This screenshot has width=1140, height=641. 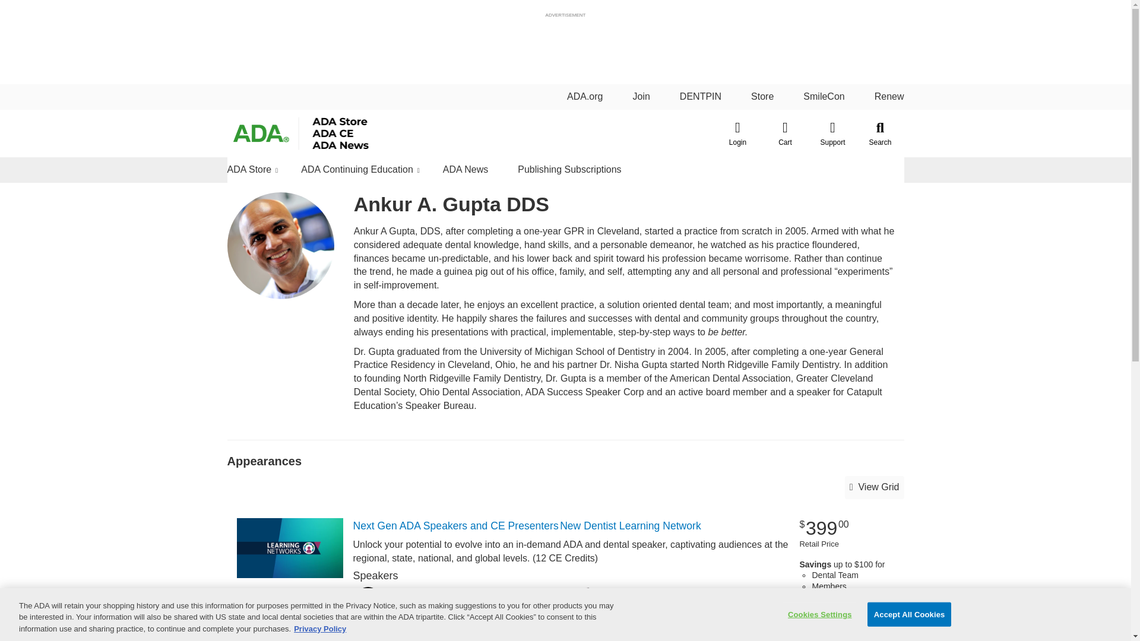 I want to click on Store, so click(x=762, y=96).